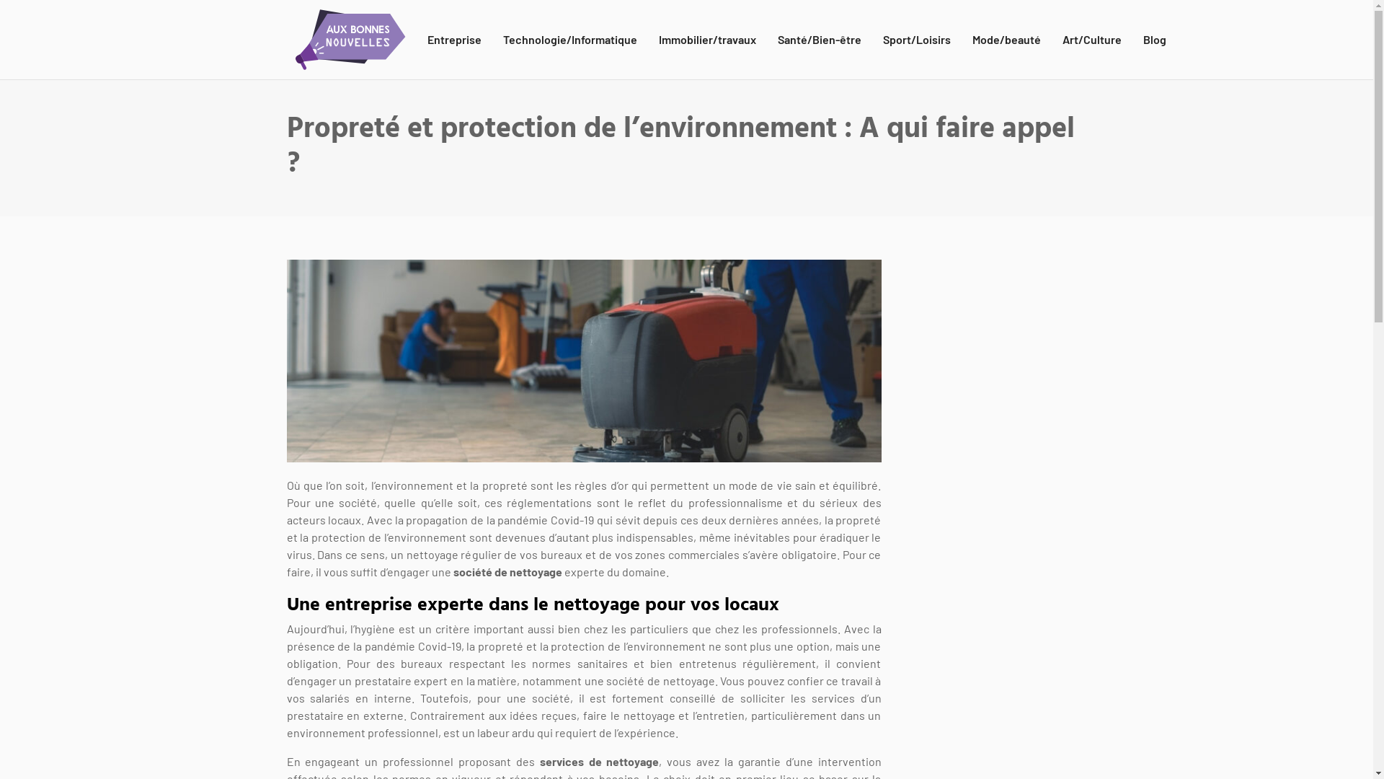 The width and height of the screenshot is (1384, 779). What do you see at coordinates (1092, 40) in the screenshot?
I see `Art/Culture` at bounding box center [1092, 40].